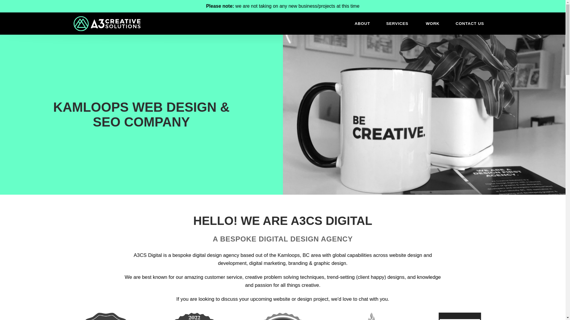 The height and width of the screenshot is (320, 570). What do you see at coordinates (433, 23) in the screenshot?
I see `Work Portfolio` at bounding box center [433, 23].